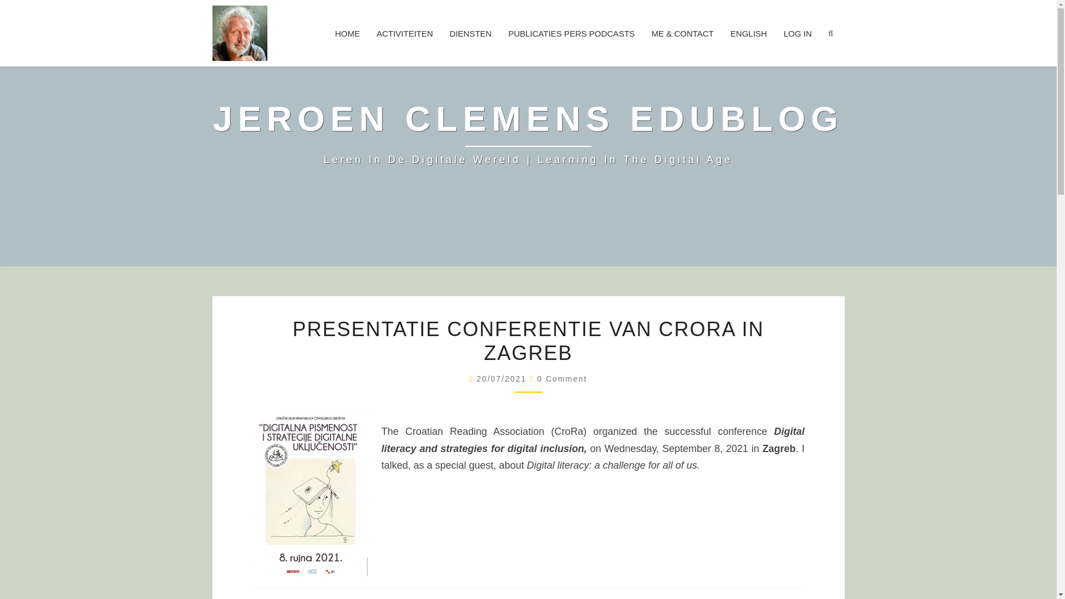 The height and width of the screenshot is (599, 1065). I want to click on ACTIVITEITEN, so click(405, 33).